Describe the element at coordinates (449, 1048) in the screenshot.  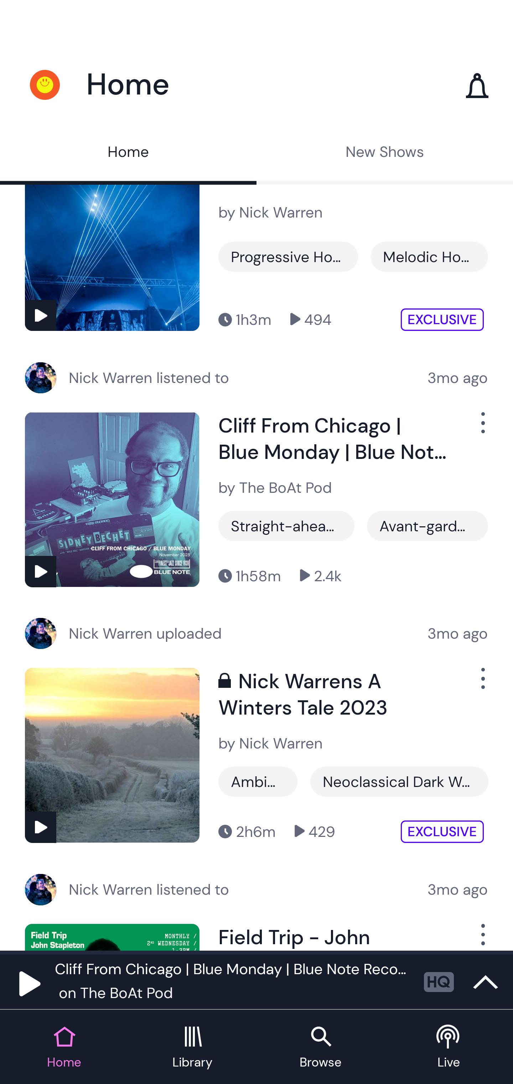
I see `Live tab Live` at that location.